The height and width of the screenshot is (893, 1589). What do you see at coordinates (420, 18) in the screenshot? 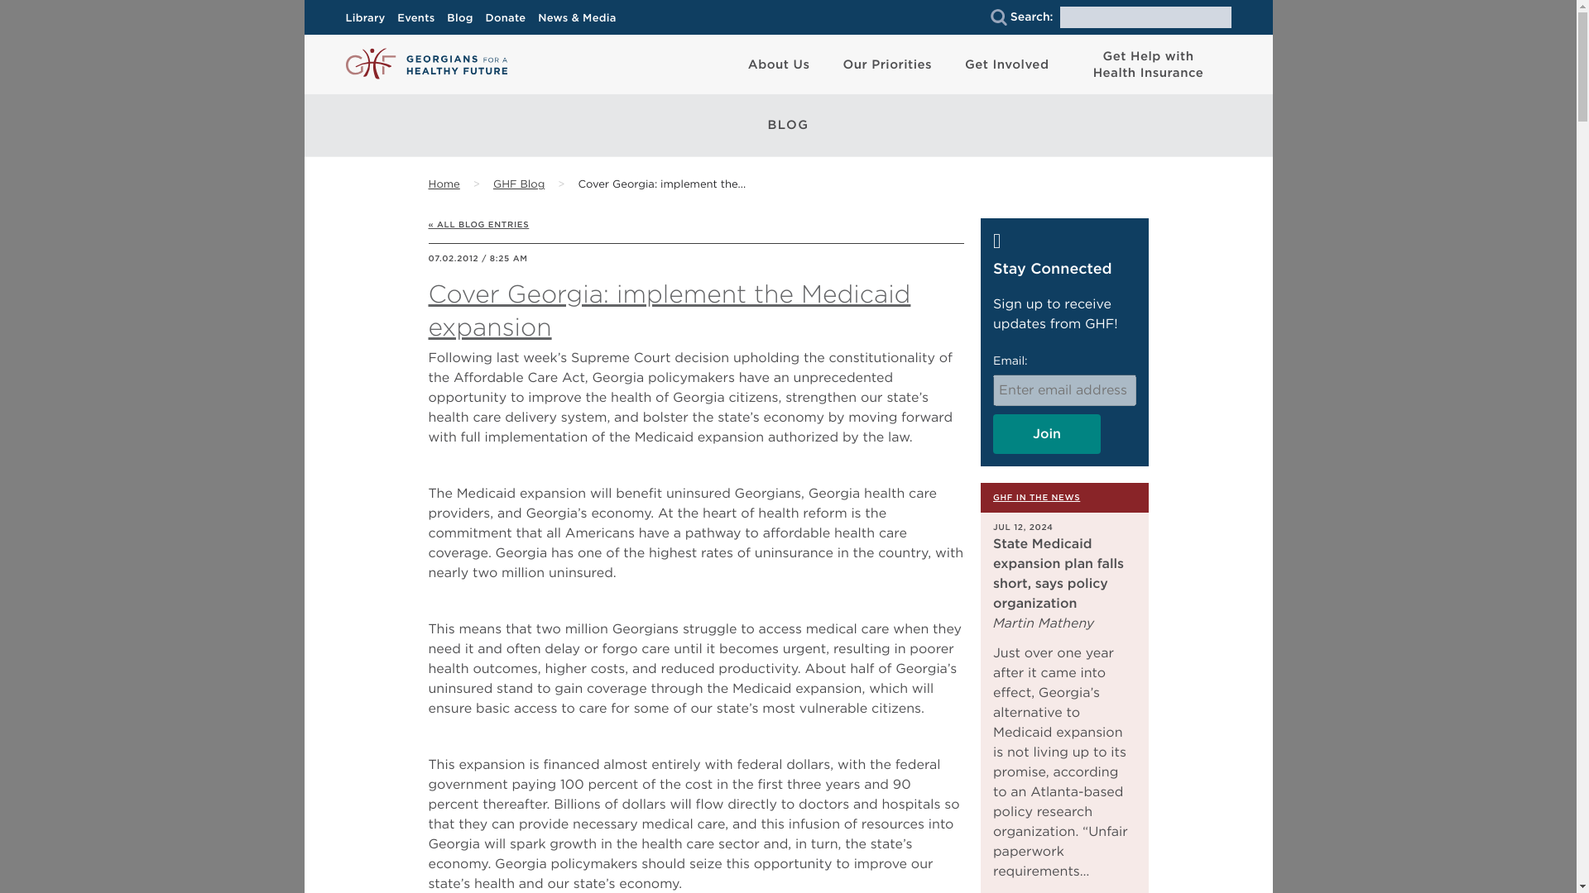
I see `Events` at bounding box center [420, 18].